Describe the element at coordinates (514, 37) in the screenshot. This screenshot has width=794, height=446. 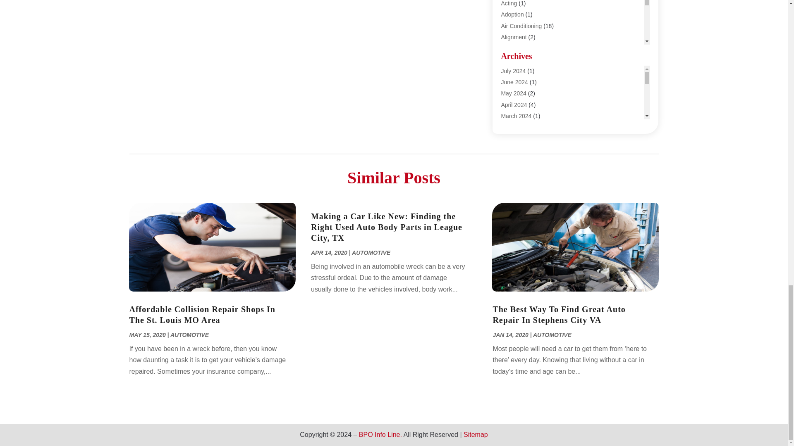
I see `Alignment` at that location.